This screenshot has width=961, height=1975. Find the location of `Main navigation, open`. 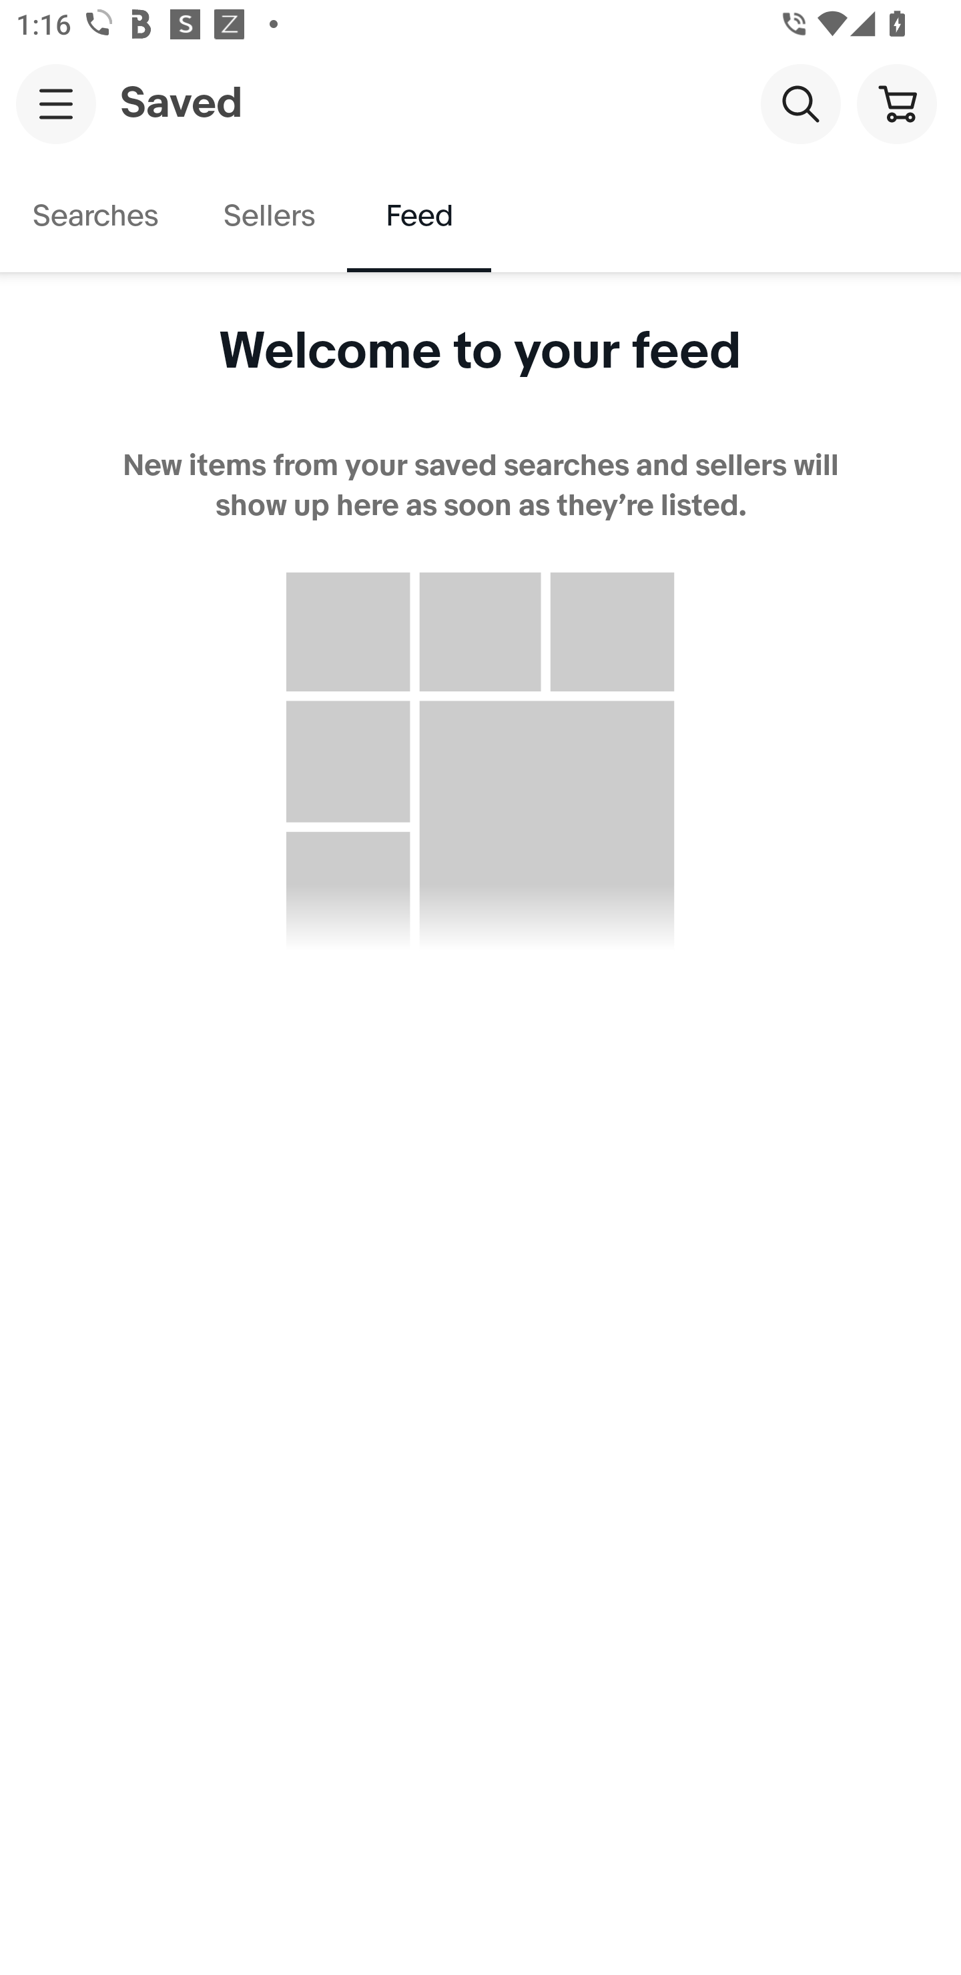

Main navigation, open is located at coordinates (56, 103).